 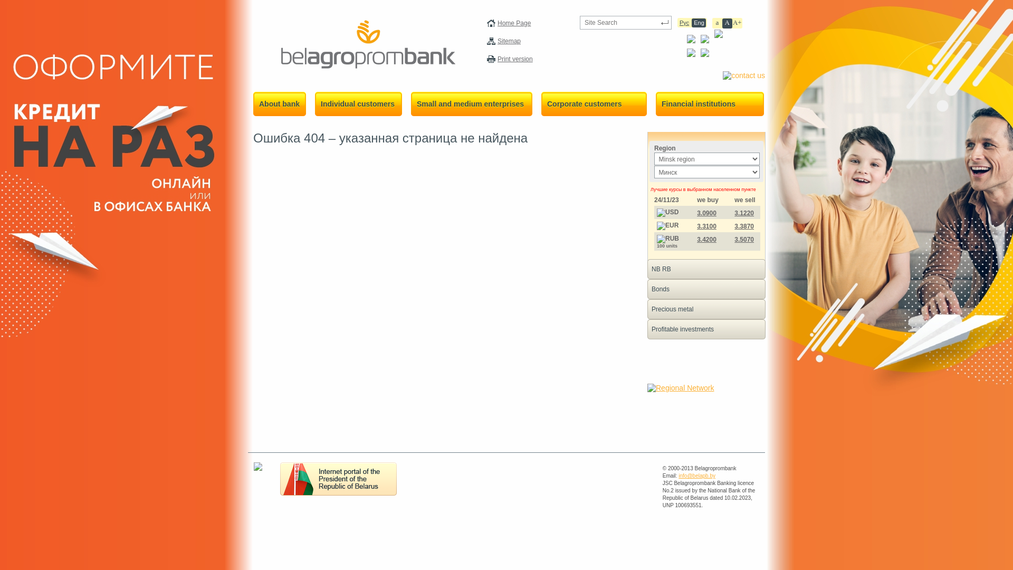 I want to click on Eng, so click(x=699, y=23).